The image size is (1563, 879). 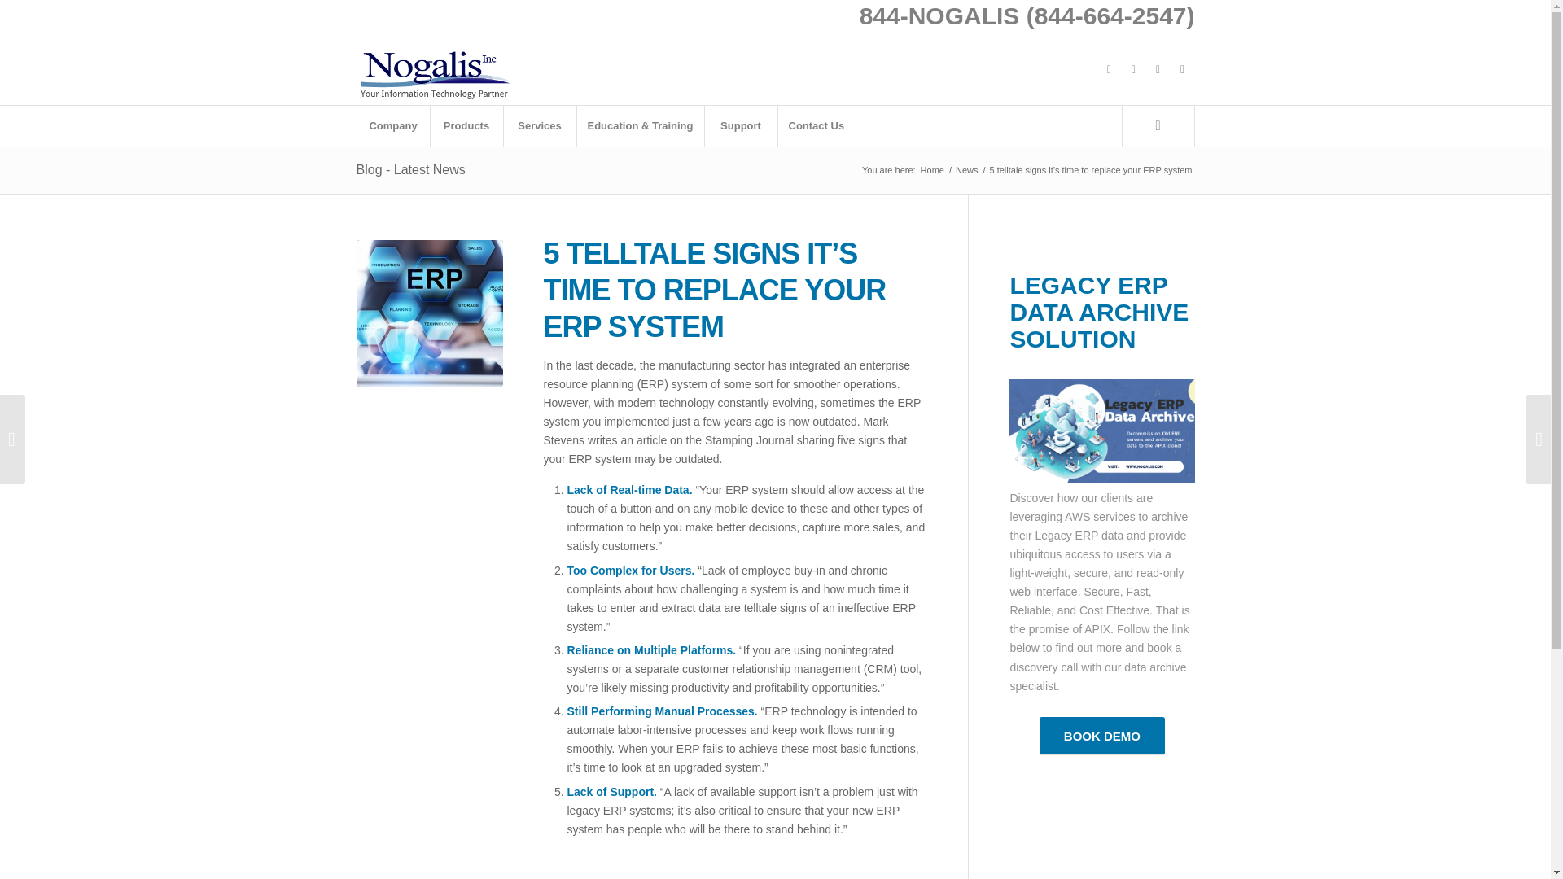 What do you see at coordinates (1158, 69) in the screenshot?
I see `LinkedIn` at bounding box center [1158, 69].